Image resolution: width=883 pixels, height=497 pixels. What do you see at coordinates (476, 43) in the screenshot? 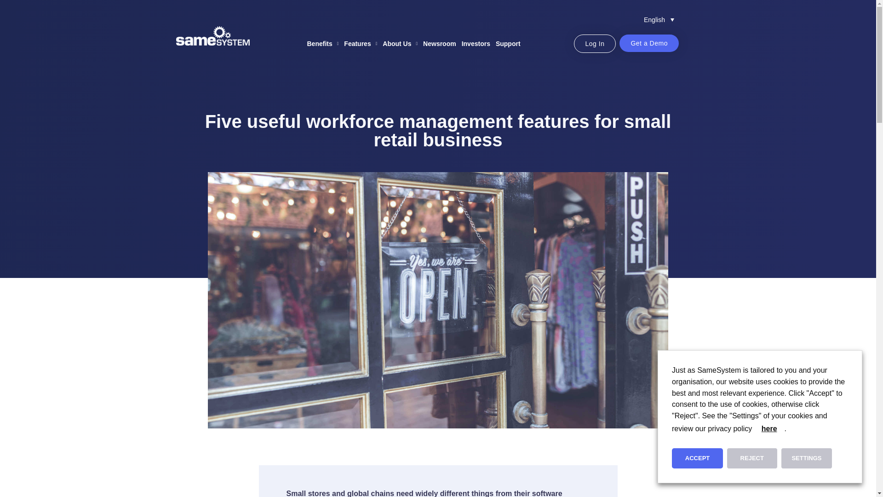
I see `Investors` at bounding box center [476, 43].